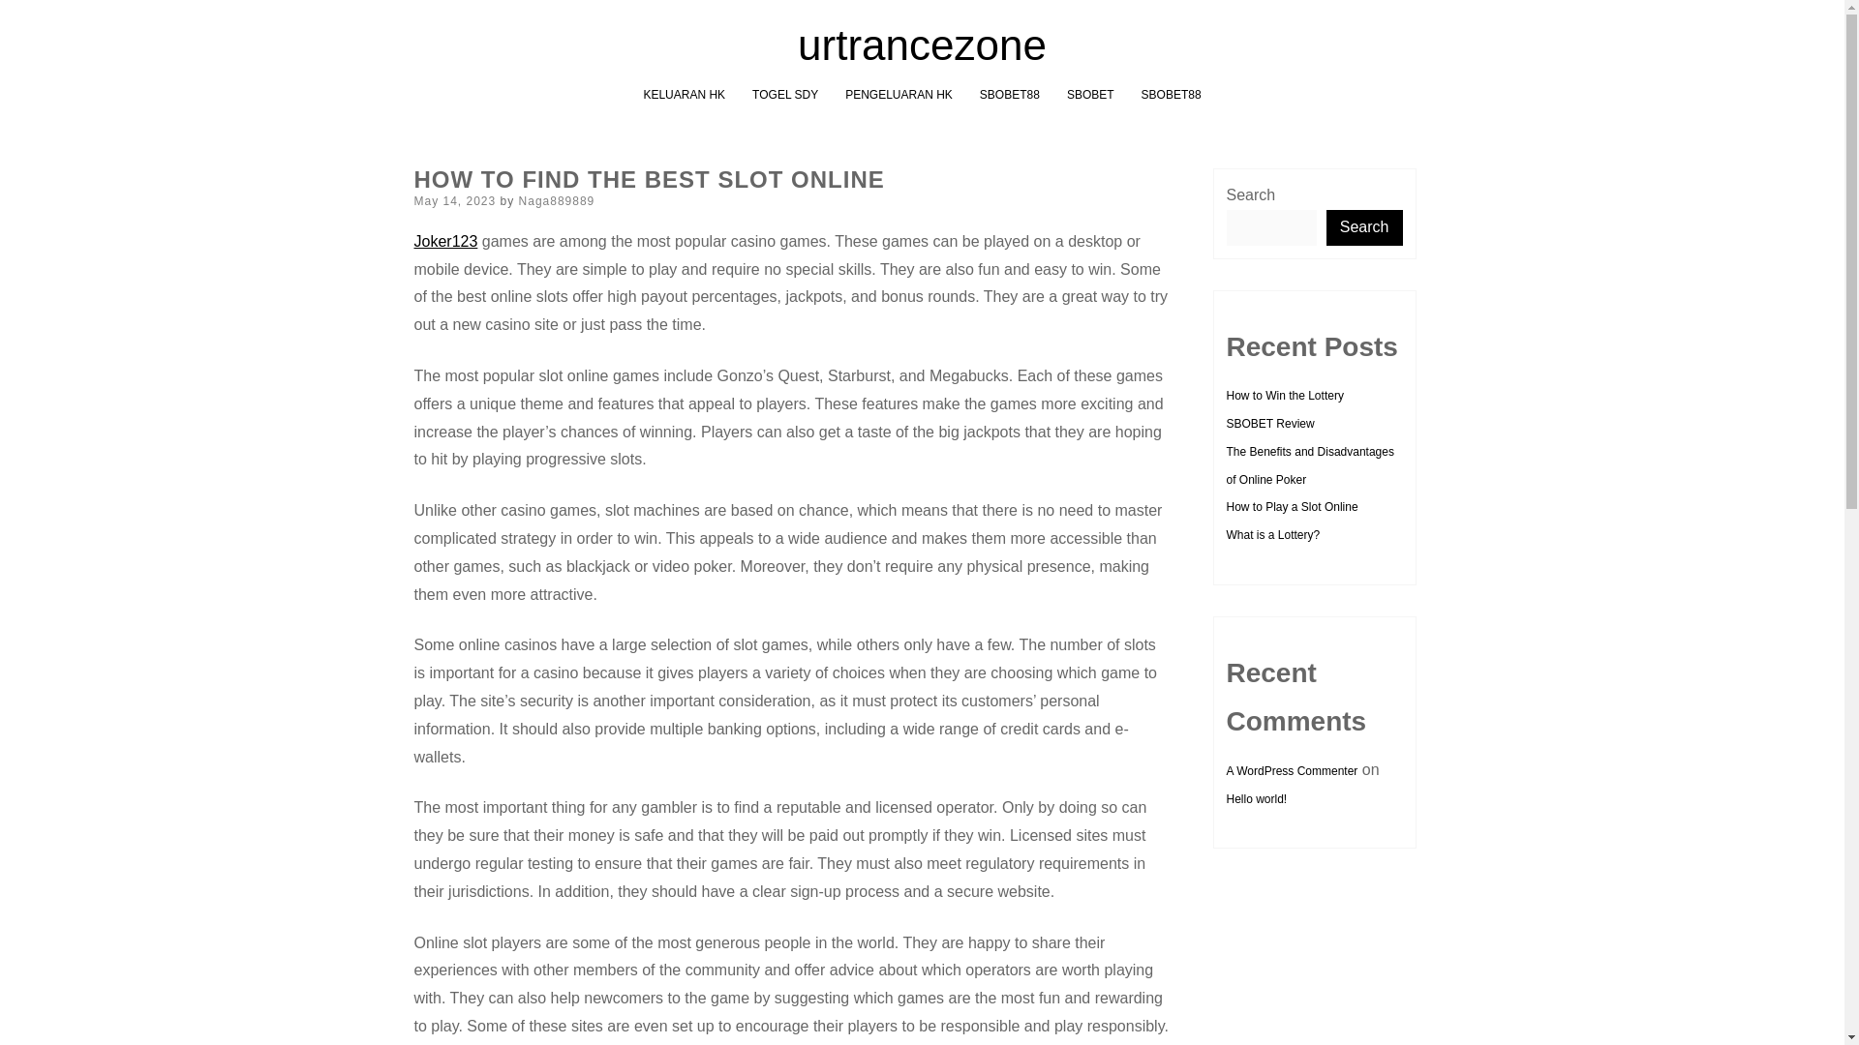 This screenshot has width=1859, height=1045. What do you see at coordinates (1309, 466) in the screenshot?
I see `The Benefits and Disadvantages of Online Poker` at bounding box center [1309, 466].